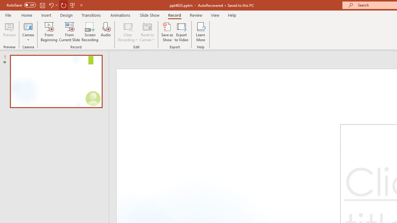 This screenshot has height=223, width=397. I want to click on Save as Show, so click(167, 32).